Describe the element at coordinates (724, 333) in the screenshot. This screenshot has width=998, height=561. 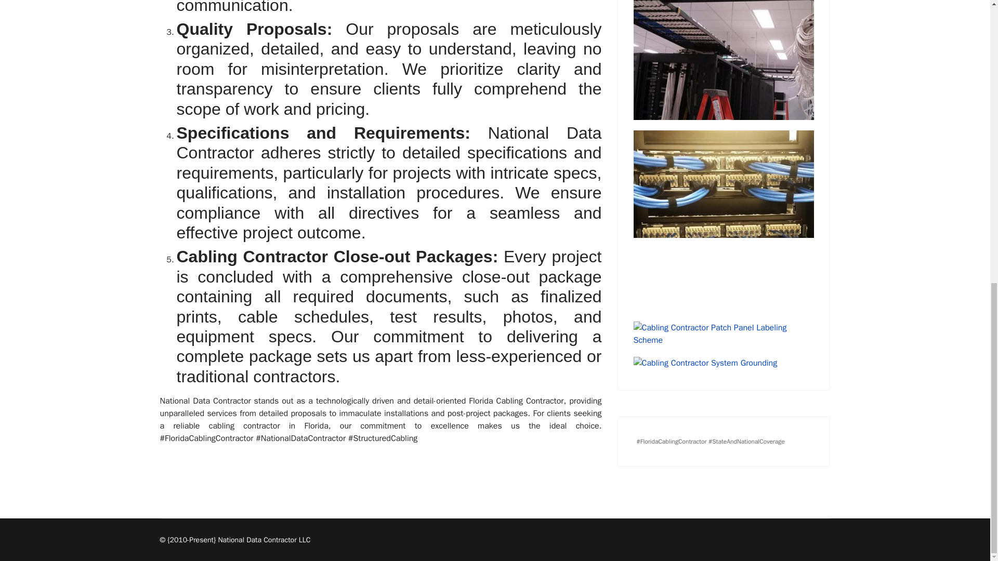
I see `Cabling Contractor Patch Panel Labeling Scheme` at that location.